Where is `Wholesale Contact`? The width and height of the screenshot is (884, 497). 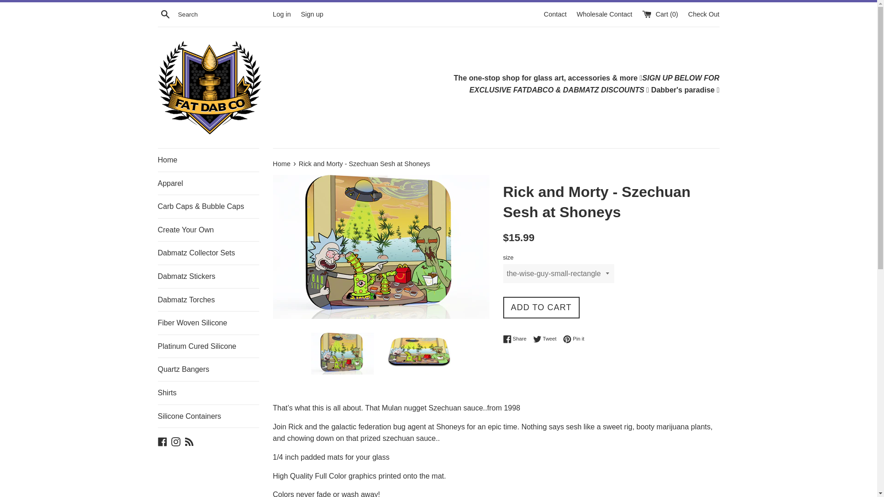 Wholesale Contact is located at coordinates (605, 13).